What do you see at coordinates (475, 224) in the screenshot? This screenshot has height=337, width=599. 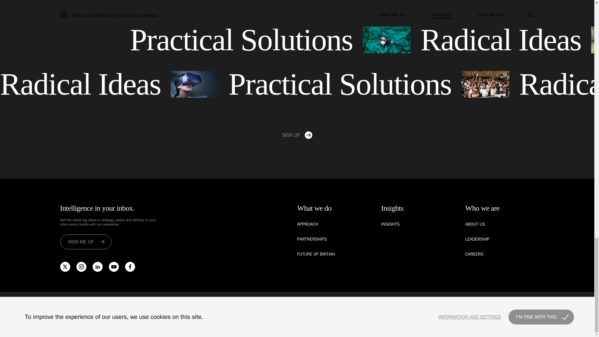 I see `ABOUT US` at bounding box center [475, 224].